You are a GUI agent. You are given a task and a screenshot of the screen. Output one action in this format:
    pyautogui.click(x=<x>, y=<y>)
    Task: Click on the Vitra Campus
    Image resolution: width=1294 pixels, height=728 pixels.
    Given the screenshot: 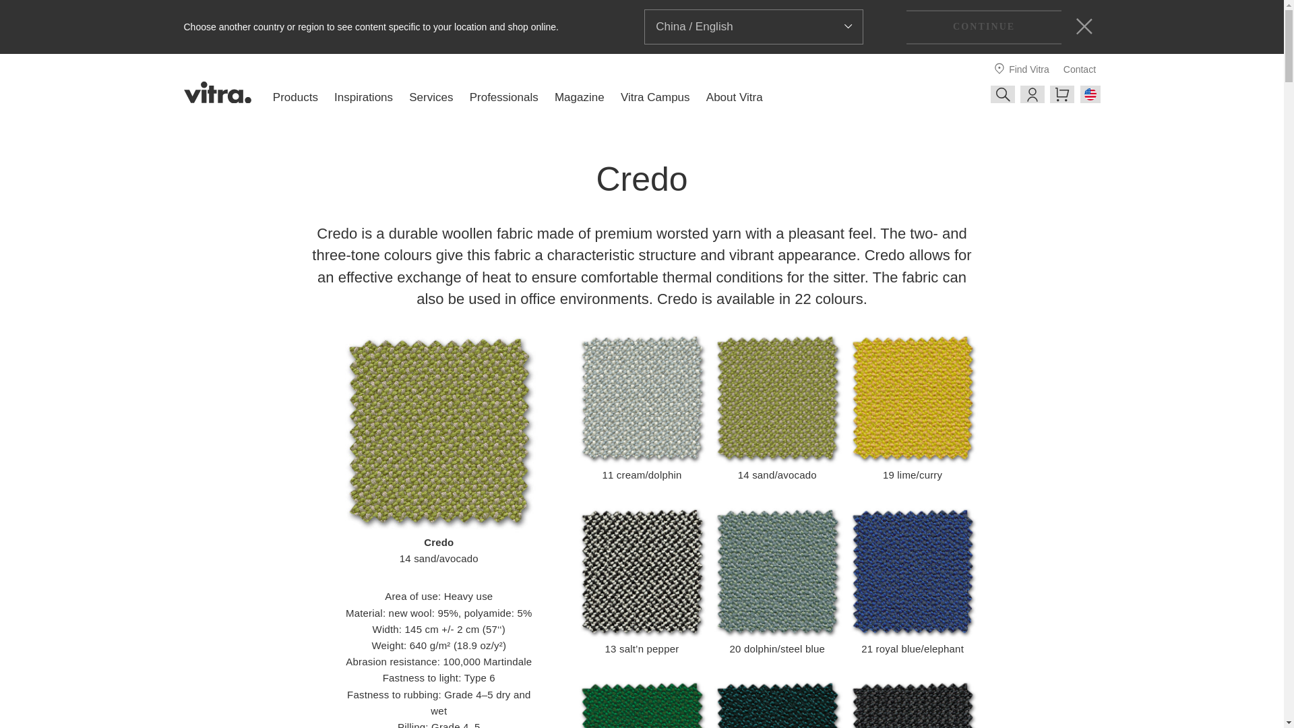 What is the action you would take?
    pyautogui.click(x=655, y=97)
    